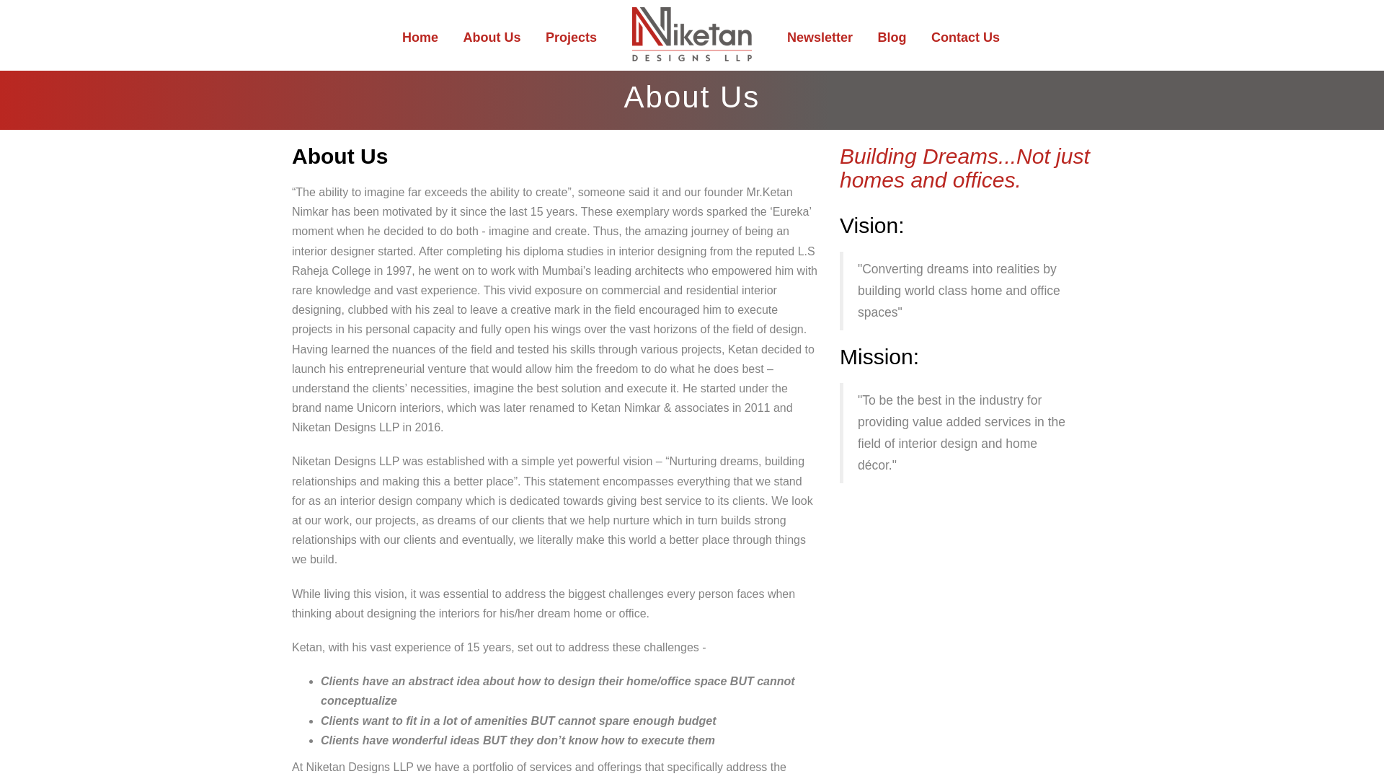 The image size is (1384, 779). Describe the element at coordinates (420, 37) in the screenshot. I see `Home` at that location.